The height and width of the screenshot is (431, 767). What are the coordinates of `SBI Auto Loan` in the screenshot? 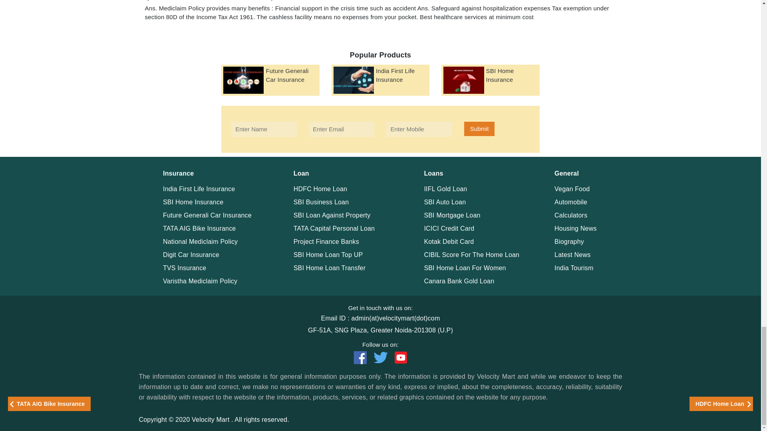 It's located at (445, 202).